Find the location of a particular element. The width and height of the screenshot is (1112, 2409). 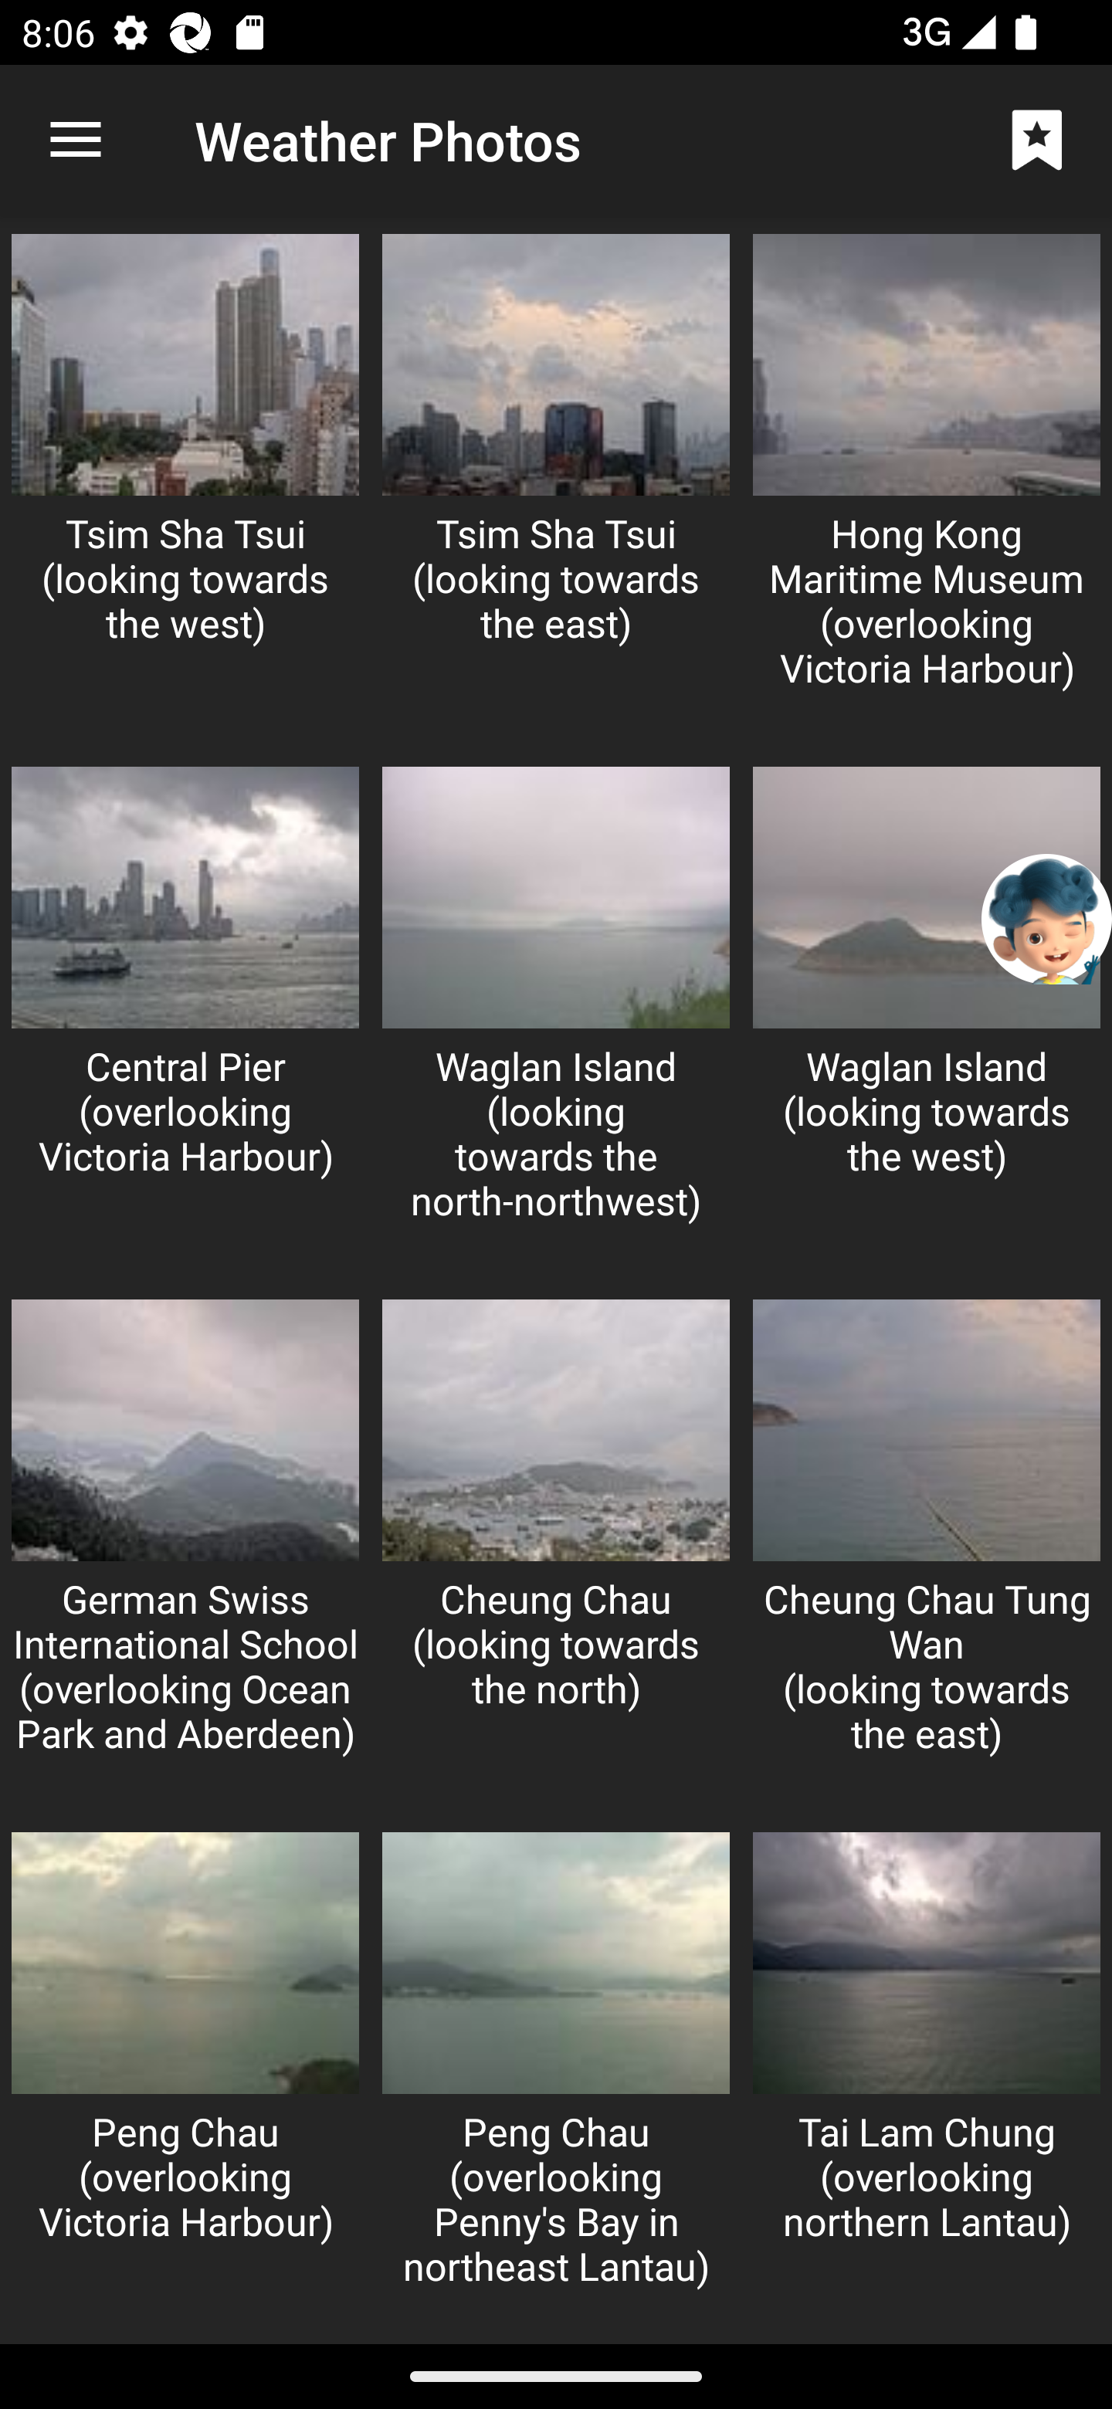

Central Pier
(overlooking Victoria Harbour) is located at coordinates (185, 1018).